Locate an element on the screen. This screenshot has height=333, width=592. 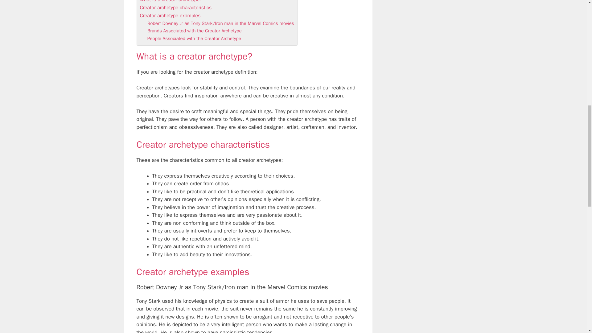
Creator archetype examples is located at coordinates (170, 15).